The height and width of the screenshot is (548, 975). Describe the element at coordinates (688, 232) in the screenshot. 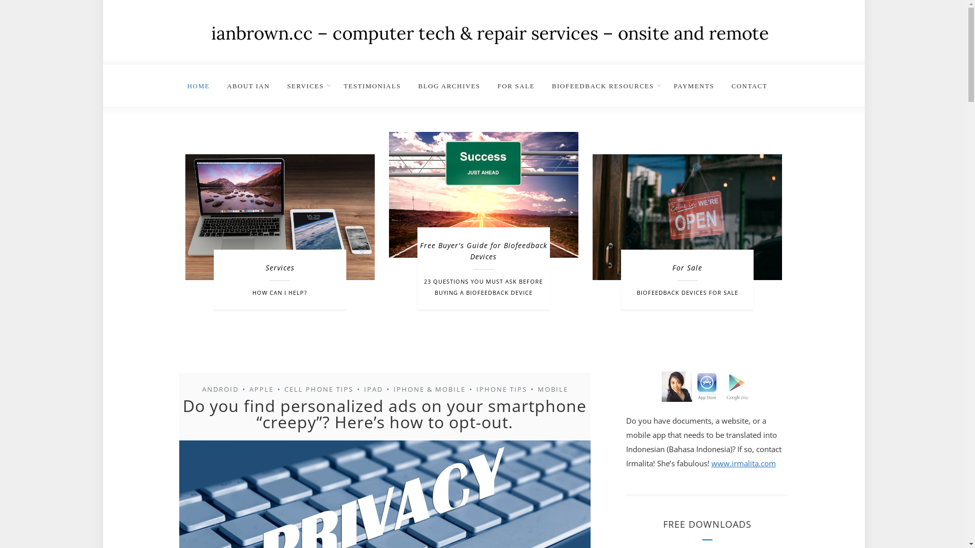

I see `For Sale
BIOFEEDBACK DEVICES FOR SALE` at that location.